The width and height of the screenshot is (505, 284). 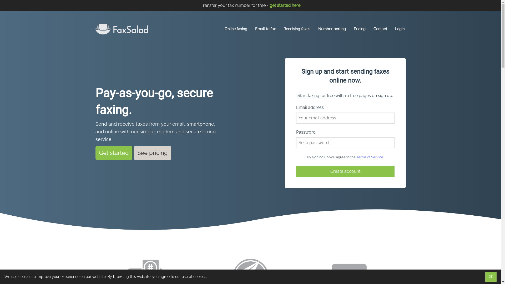 What do you see at coordinates (236, 29) in the screenshot?
I see `Online faxing` at bounding box center [236, 29].